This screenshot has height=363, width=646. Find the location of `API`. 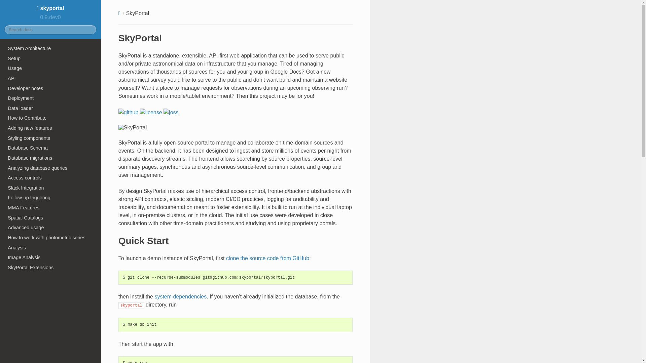

API is located at coordinates (50, 78).